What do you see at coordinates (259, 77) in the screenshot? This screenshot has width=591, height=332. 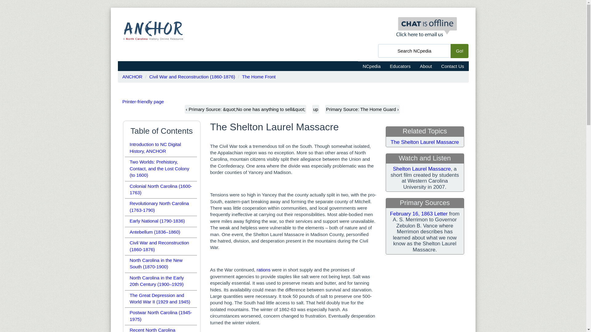 I see `The Home Front` at bounding box center [259, 77].